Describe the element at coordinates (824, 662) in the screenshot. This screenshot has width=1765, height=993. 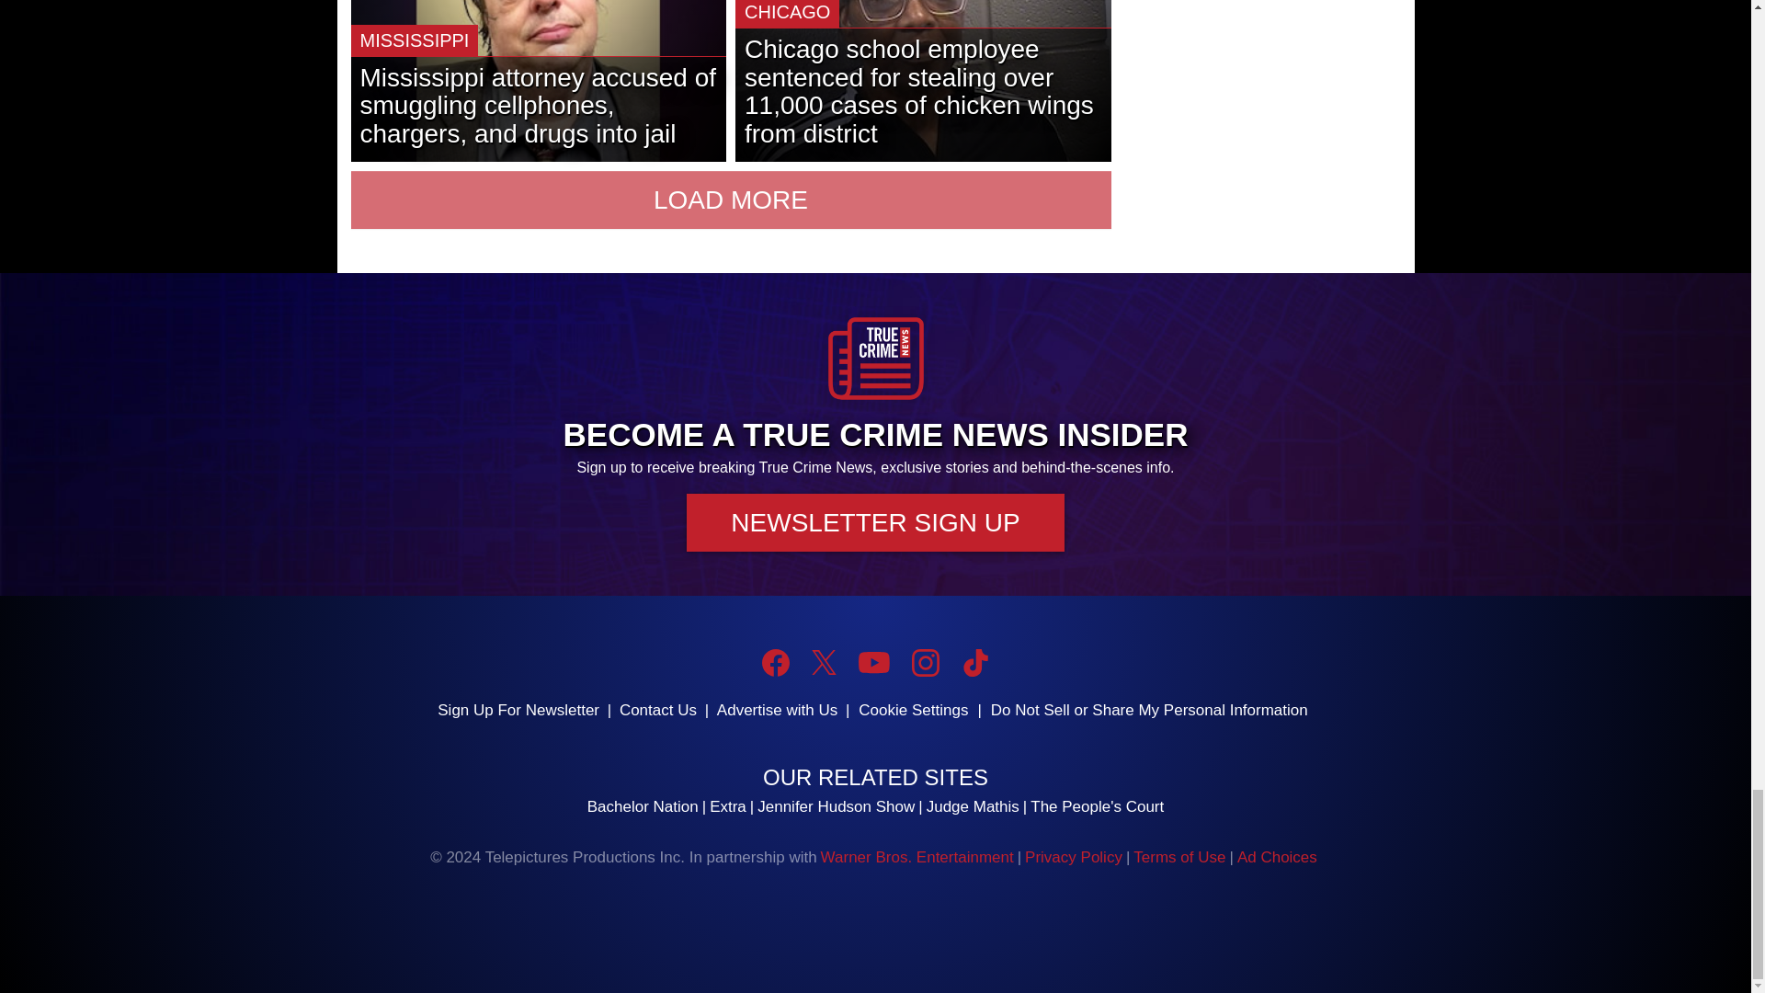
I see `Twitter` at that location.